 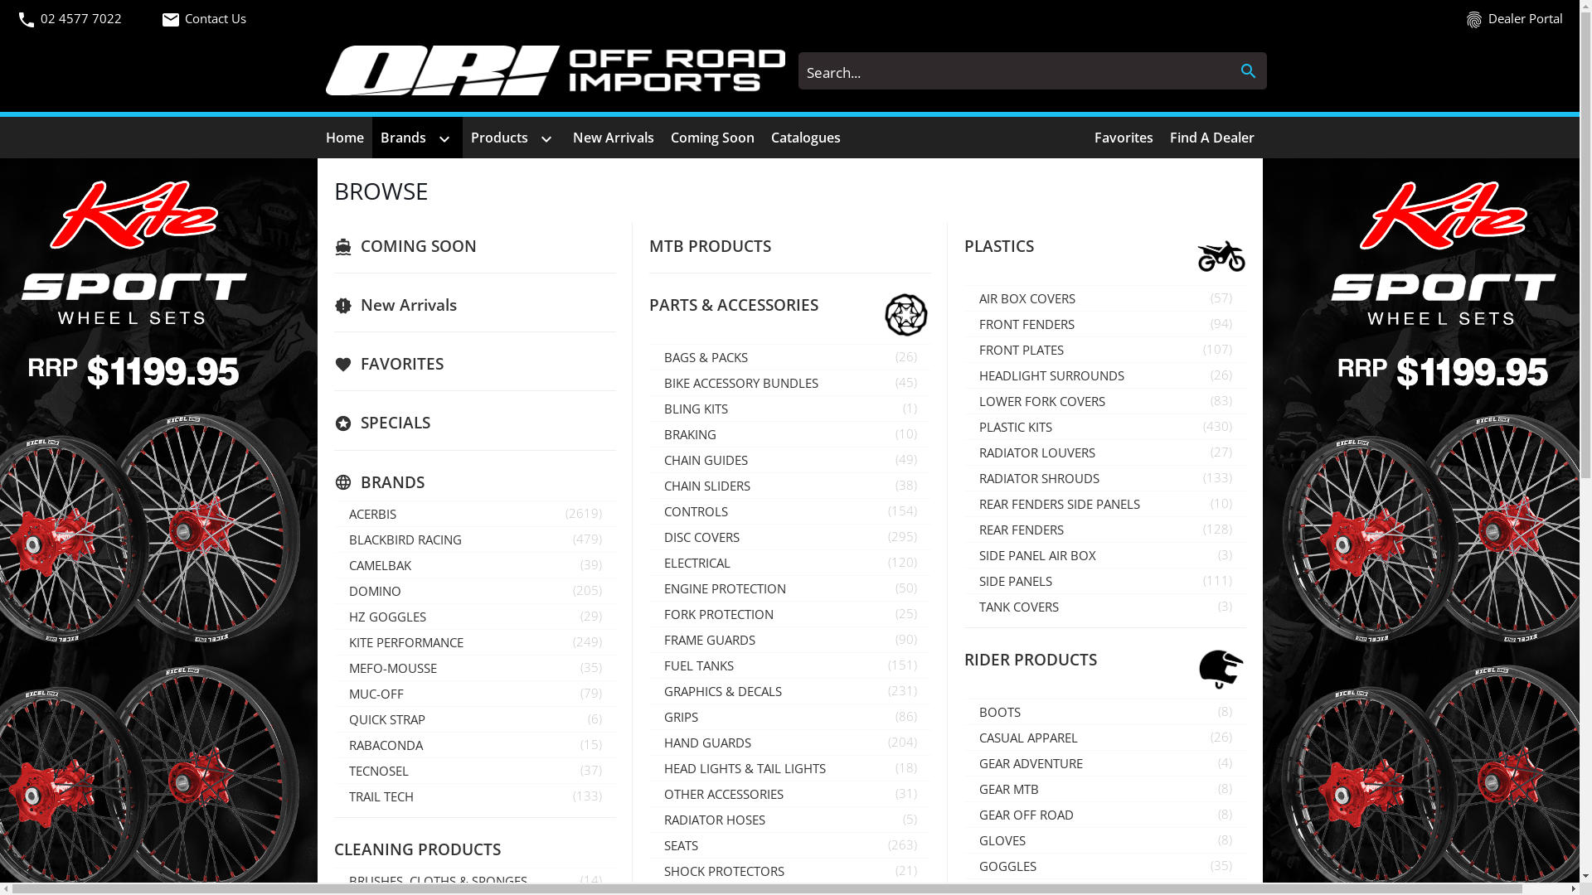 I want to click on PLASTIC KITS, so click(x=1077, y=427).